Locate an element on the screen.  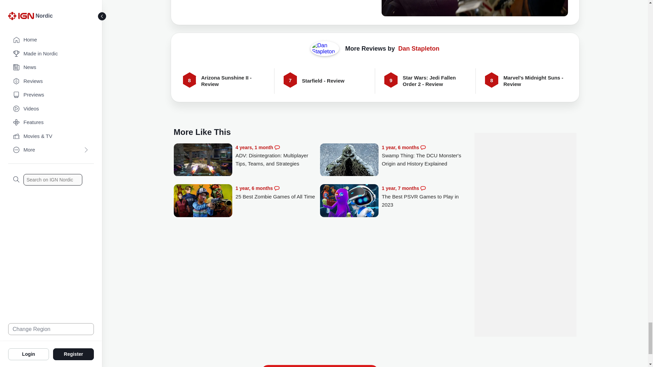
Comments is located at coordinates (423, 147).